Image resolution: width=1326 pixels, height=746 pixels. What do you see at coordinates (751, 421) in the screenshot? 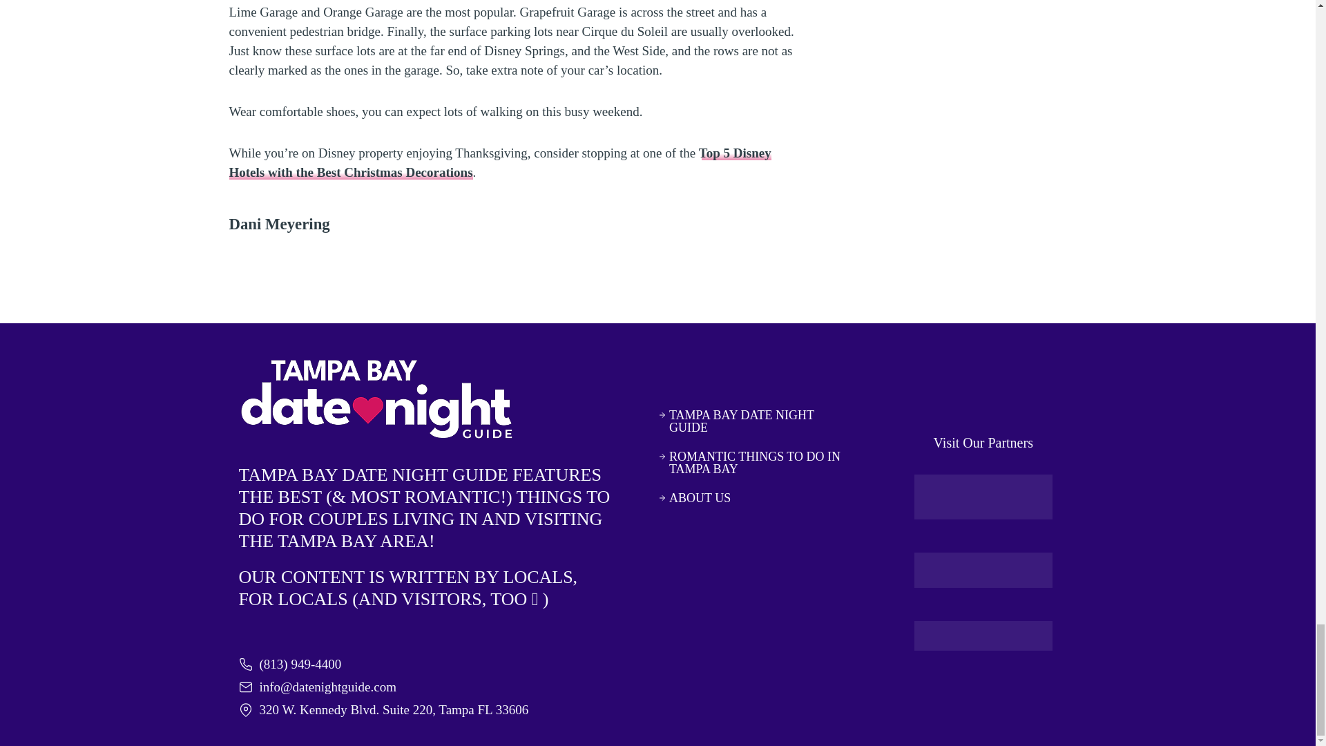
I see `TAMPA BAY DATE NIGHT GUIDE` at bounding box center [751, 421].